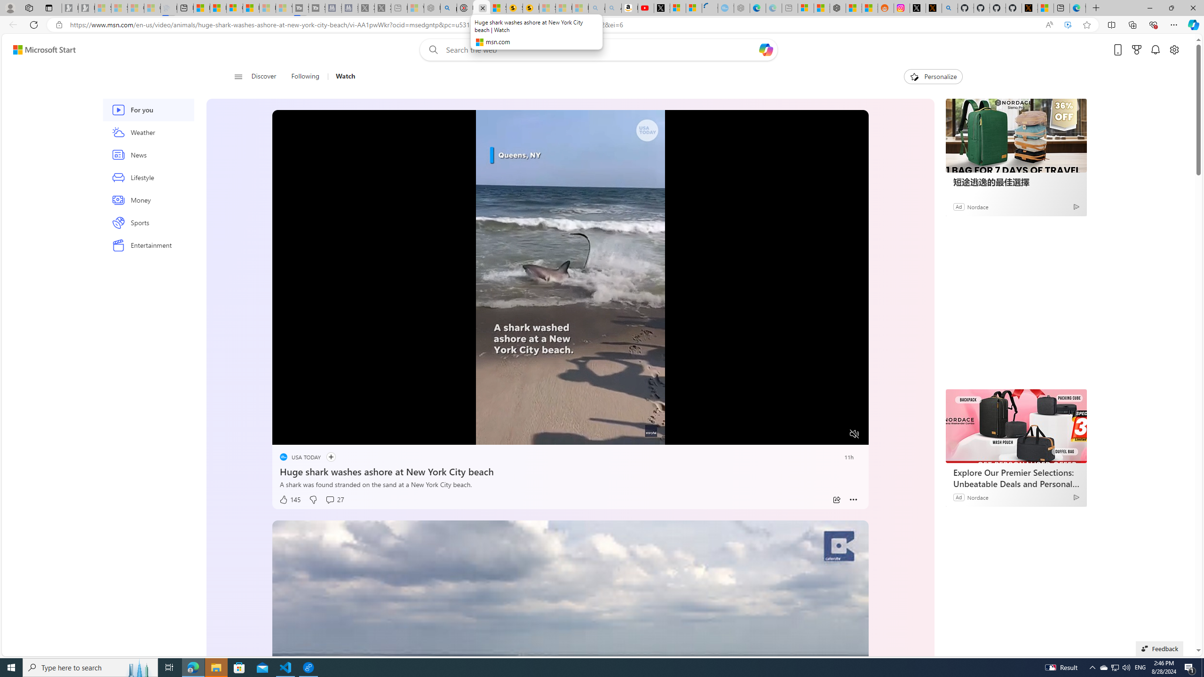 The image size is (1204, 677). What do you see at coordinates (324, 434) in the screenshot?
I see `Seek Forward` at bounding box center [324, 434].